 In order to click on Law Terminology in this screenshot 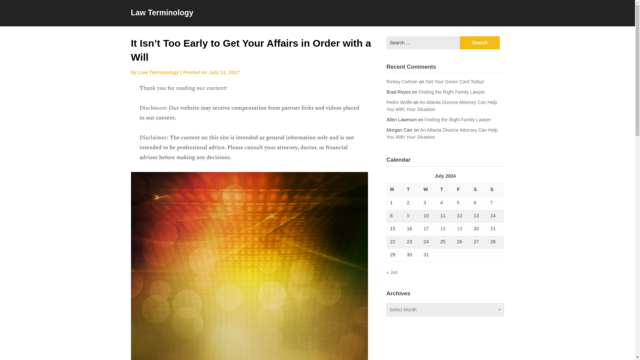, I will do `click(162, 12)`.